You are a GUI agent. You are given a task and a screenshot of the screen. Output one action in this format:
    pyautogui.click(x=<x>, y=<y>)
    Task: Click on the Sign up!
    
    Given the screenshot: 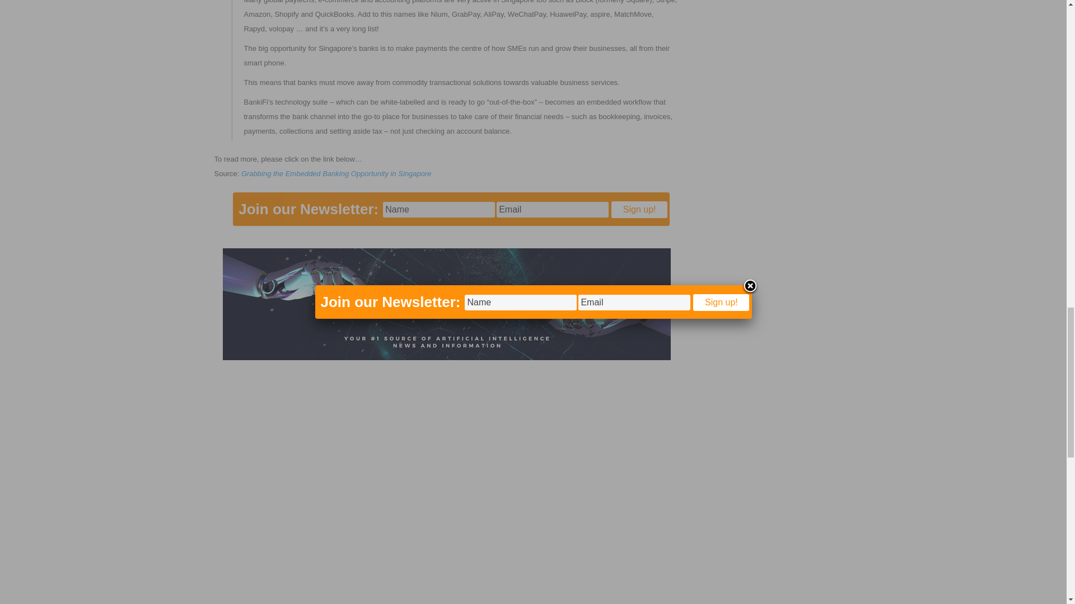 What is the action you would take?
    pyautogui.click(x=639, y=209)
    